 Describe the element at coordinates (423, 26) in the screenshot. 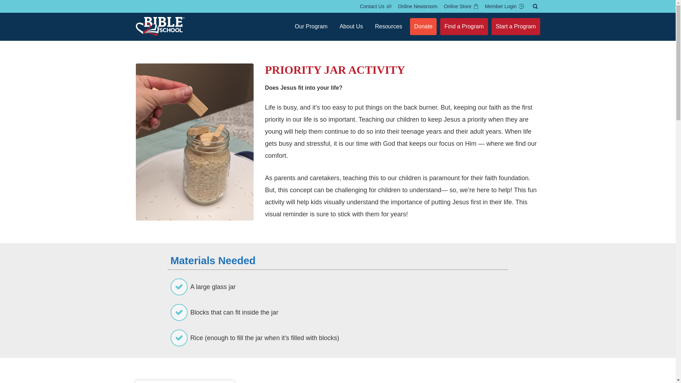

I see `Donate` at that location.